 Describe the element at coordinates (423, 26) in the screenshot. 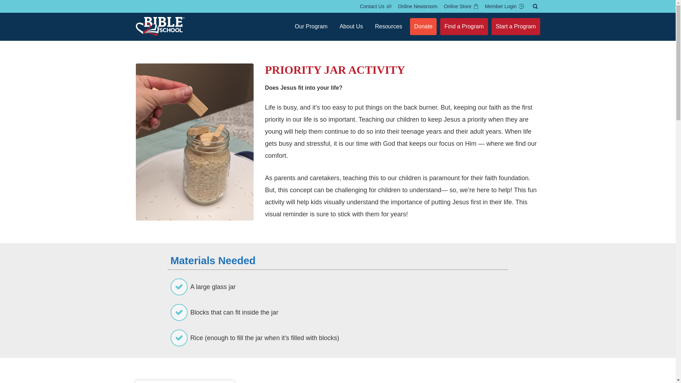

I see `Donate` at that location.